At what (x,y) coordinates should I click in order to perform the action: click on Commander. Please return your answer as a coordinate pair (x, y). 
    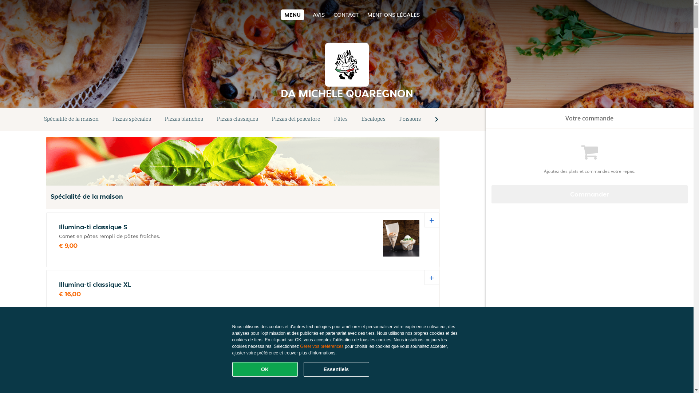
    Looking at the image, I should click on (590, 194).